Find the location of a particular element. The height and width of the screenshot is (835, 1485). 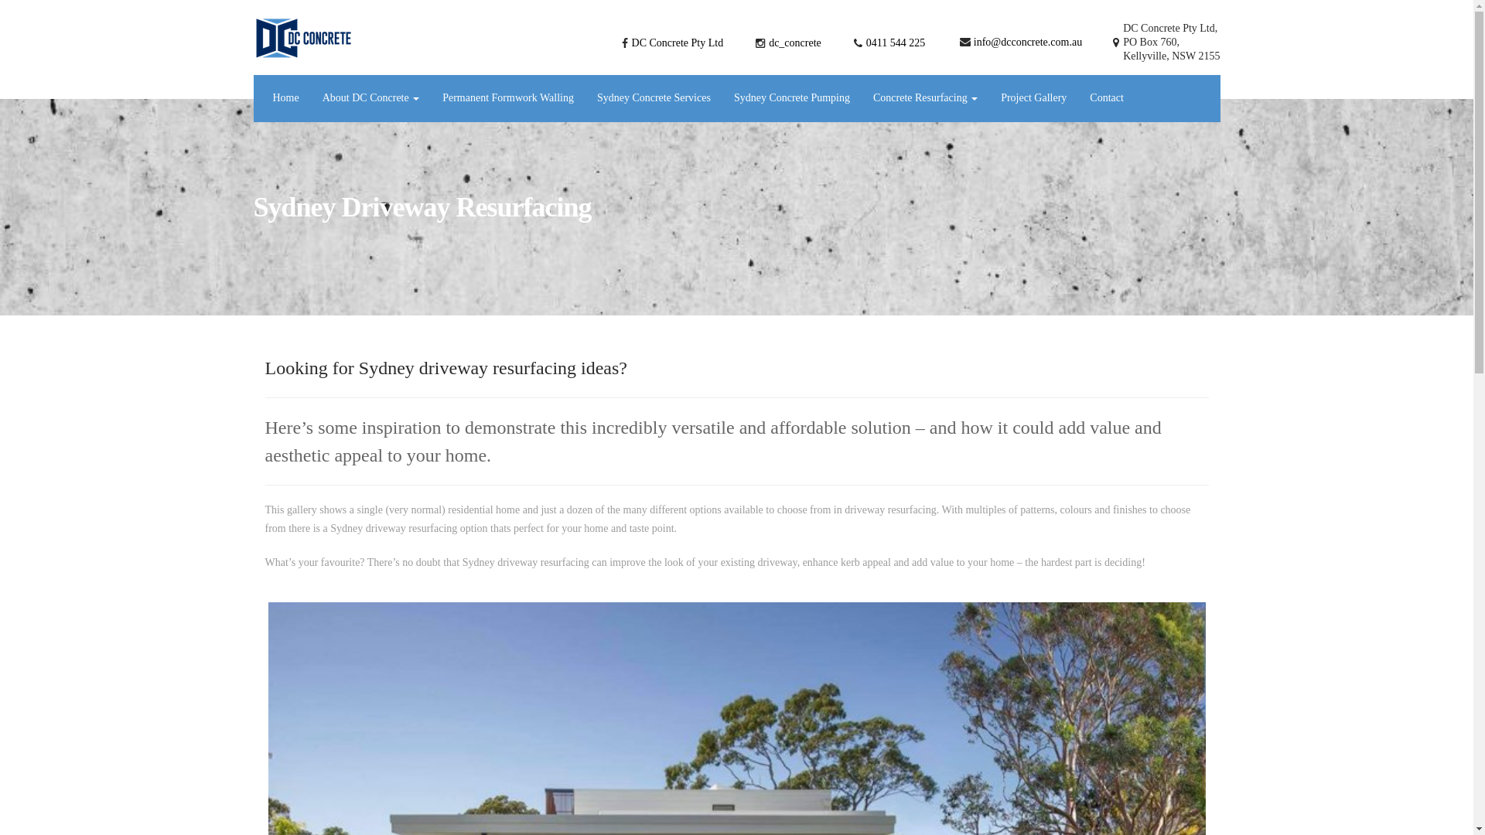

Project Gallery is located at coordinates (1033, 98).